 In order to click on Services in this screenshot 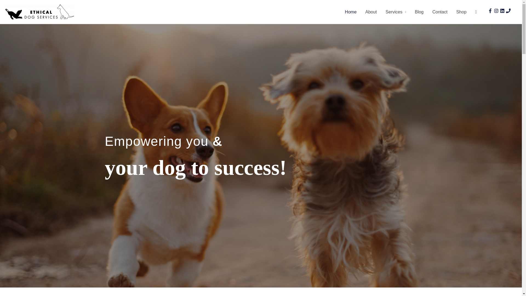, I will do `click(396, 12)`.